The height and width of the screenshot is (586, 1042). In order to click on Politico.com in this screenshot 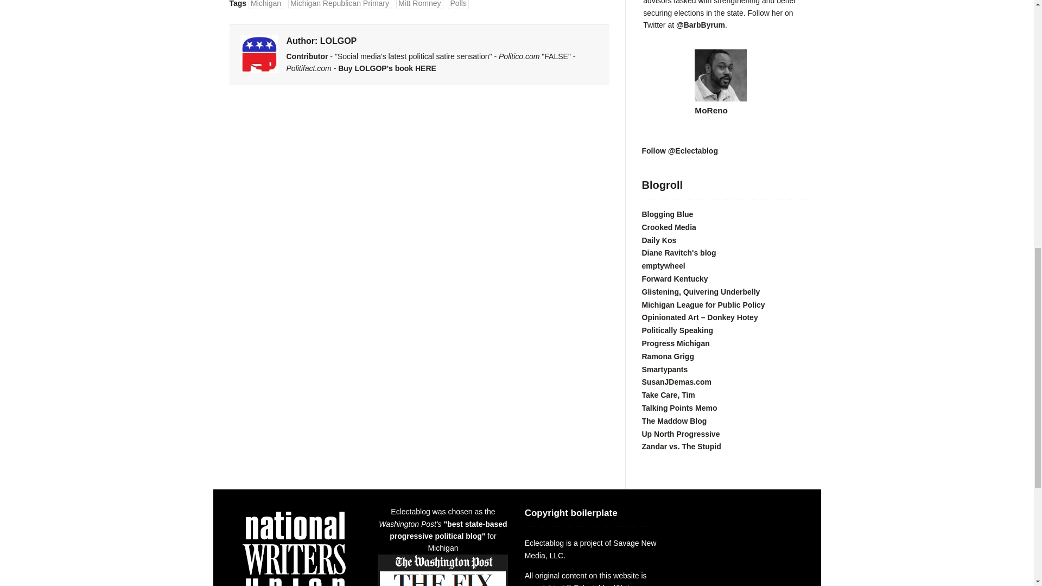, I will do `click(519, 56)`.